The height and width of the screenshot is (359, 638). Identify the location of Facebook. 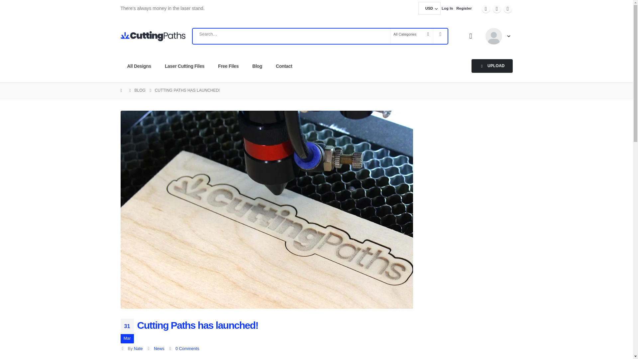
(486, 9).